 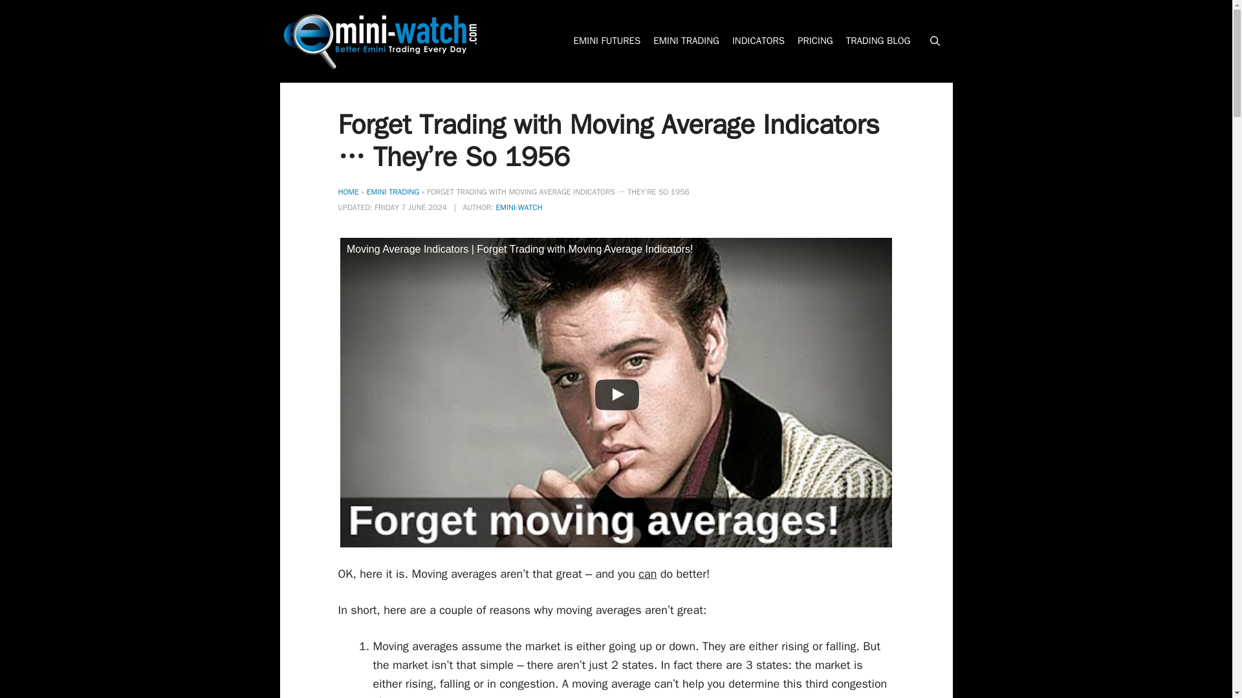 I want to click on EMINI TRADING, so click(x=686, y=41).